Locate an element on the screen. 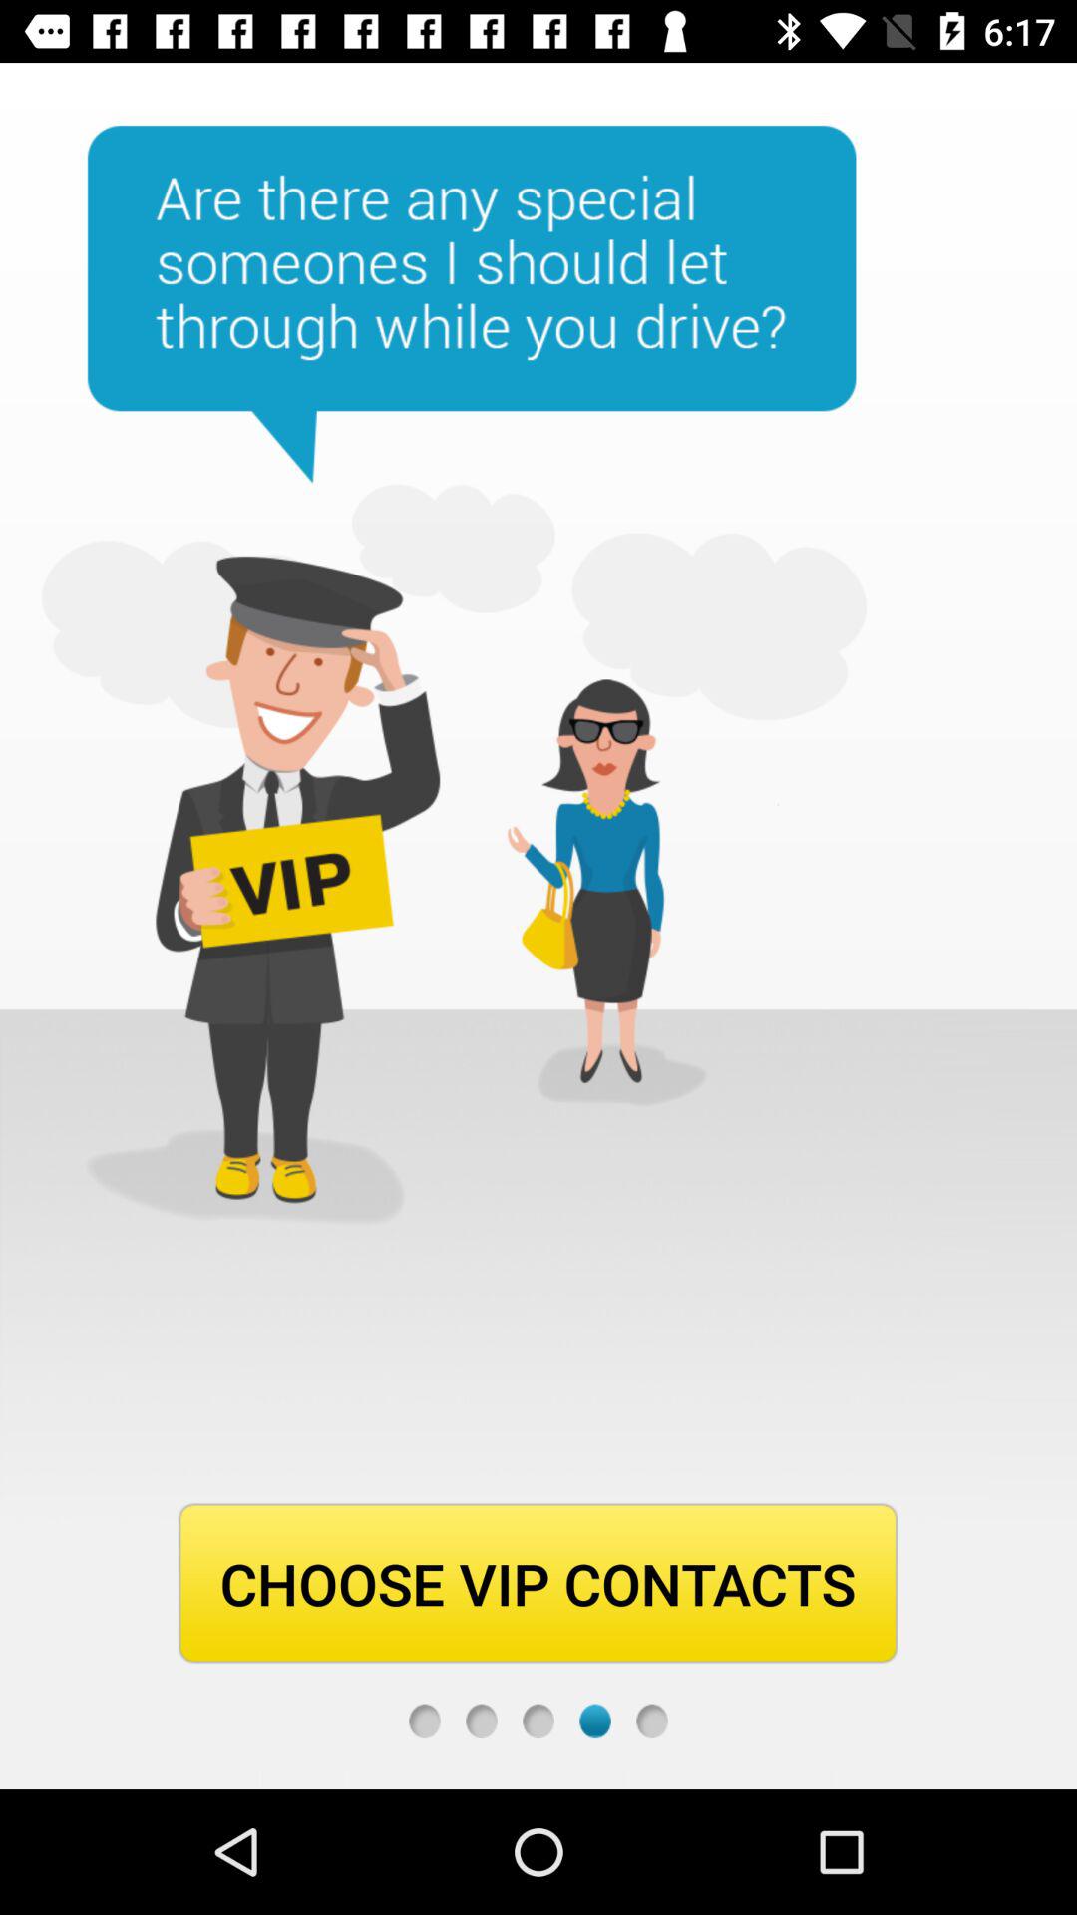 The image size is (1077, 1915). go back one image is located at coordinates (538, 1722).